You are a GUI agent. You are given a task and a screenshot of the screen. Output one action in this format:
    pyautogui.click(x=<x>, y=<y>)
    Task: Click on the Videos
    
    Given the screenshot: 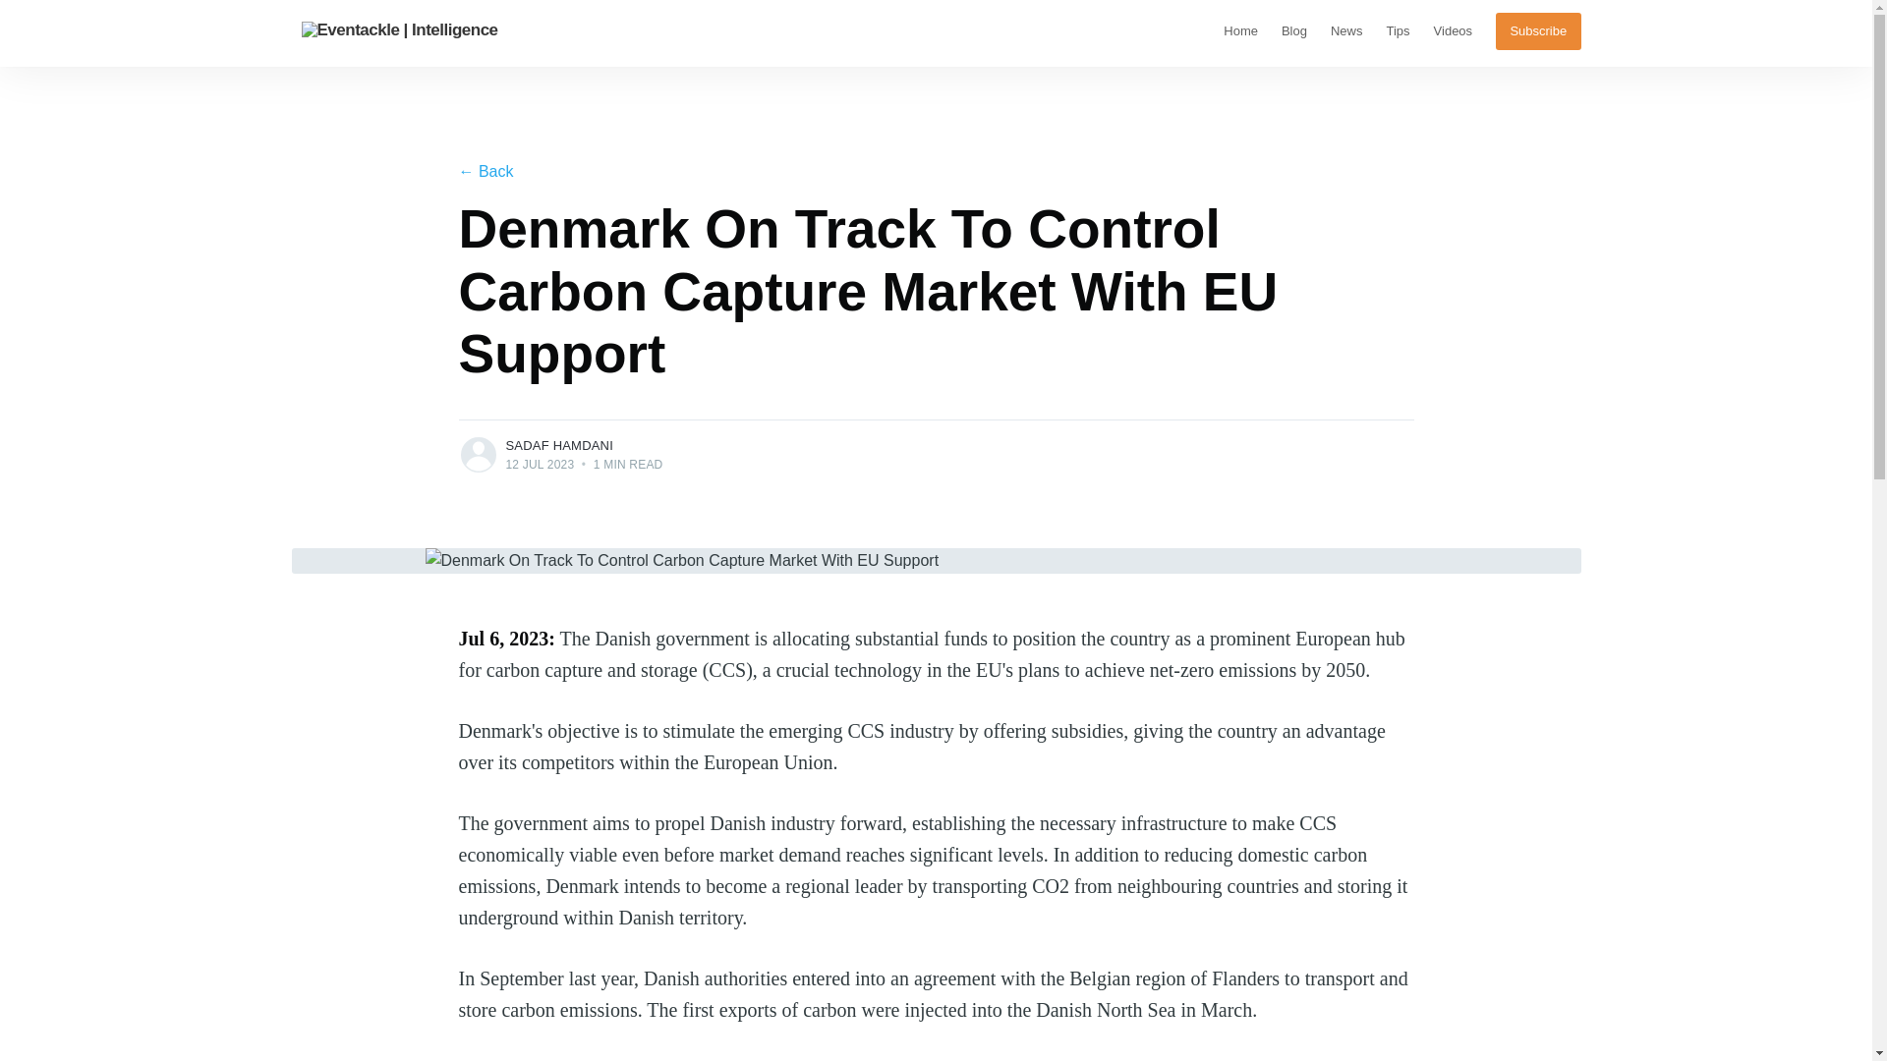 What is the action you would take?
    pyautogui.click(x=1454, y=31)
    